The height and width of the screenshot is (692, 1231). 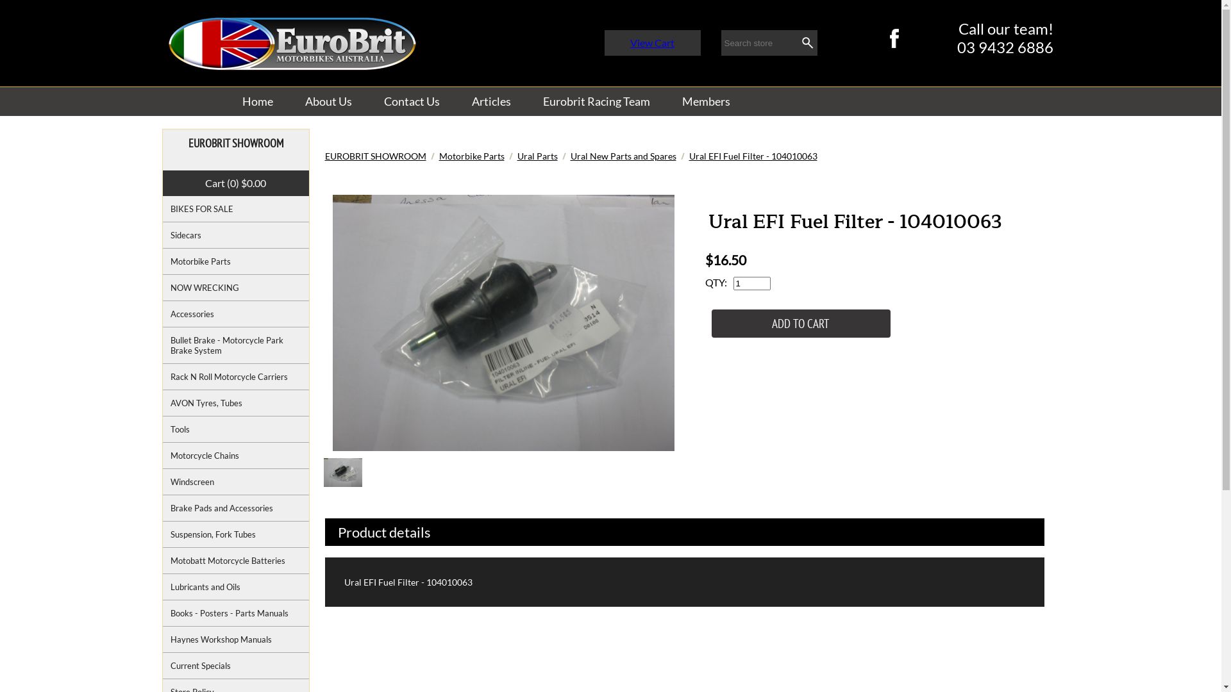 I want to click on Windscreen, so click(x=236, y=482).